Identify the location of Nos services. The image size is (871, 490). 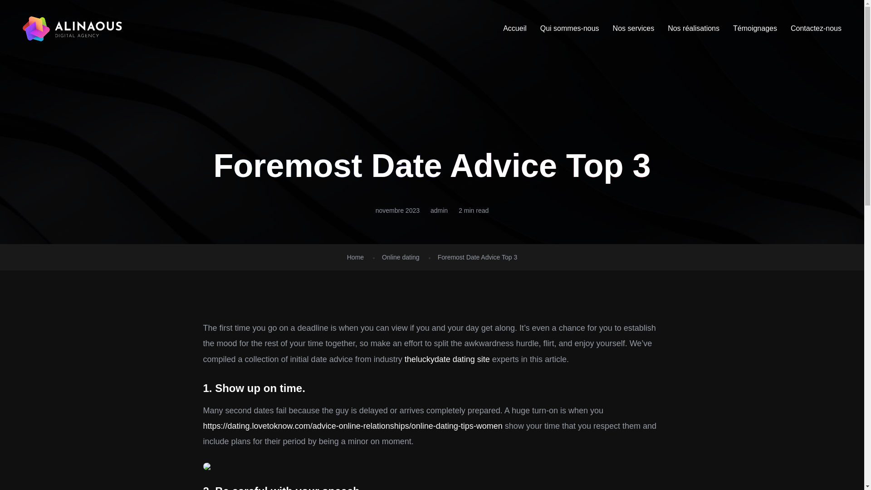
(634, 28).